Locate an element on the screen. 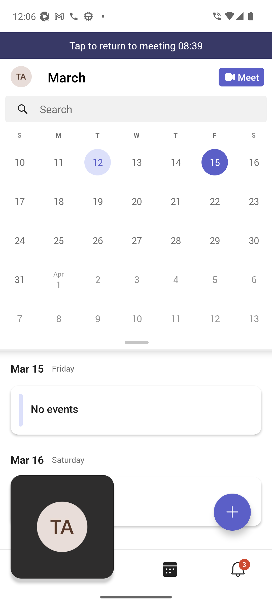 The image size is (272, 605). Tuesday, March 26 26 is located at coordinates (97, 240).